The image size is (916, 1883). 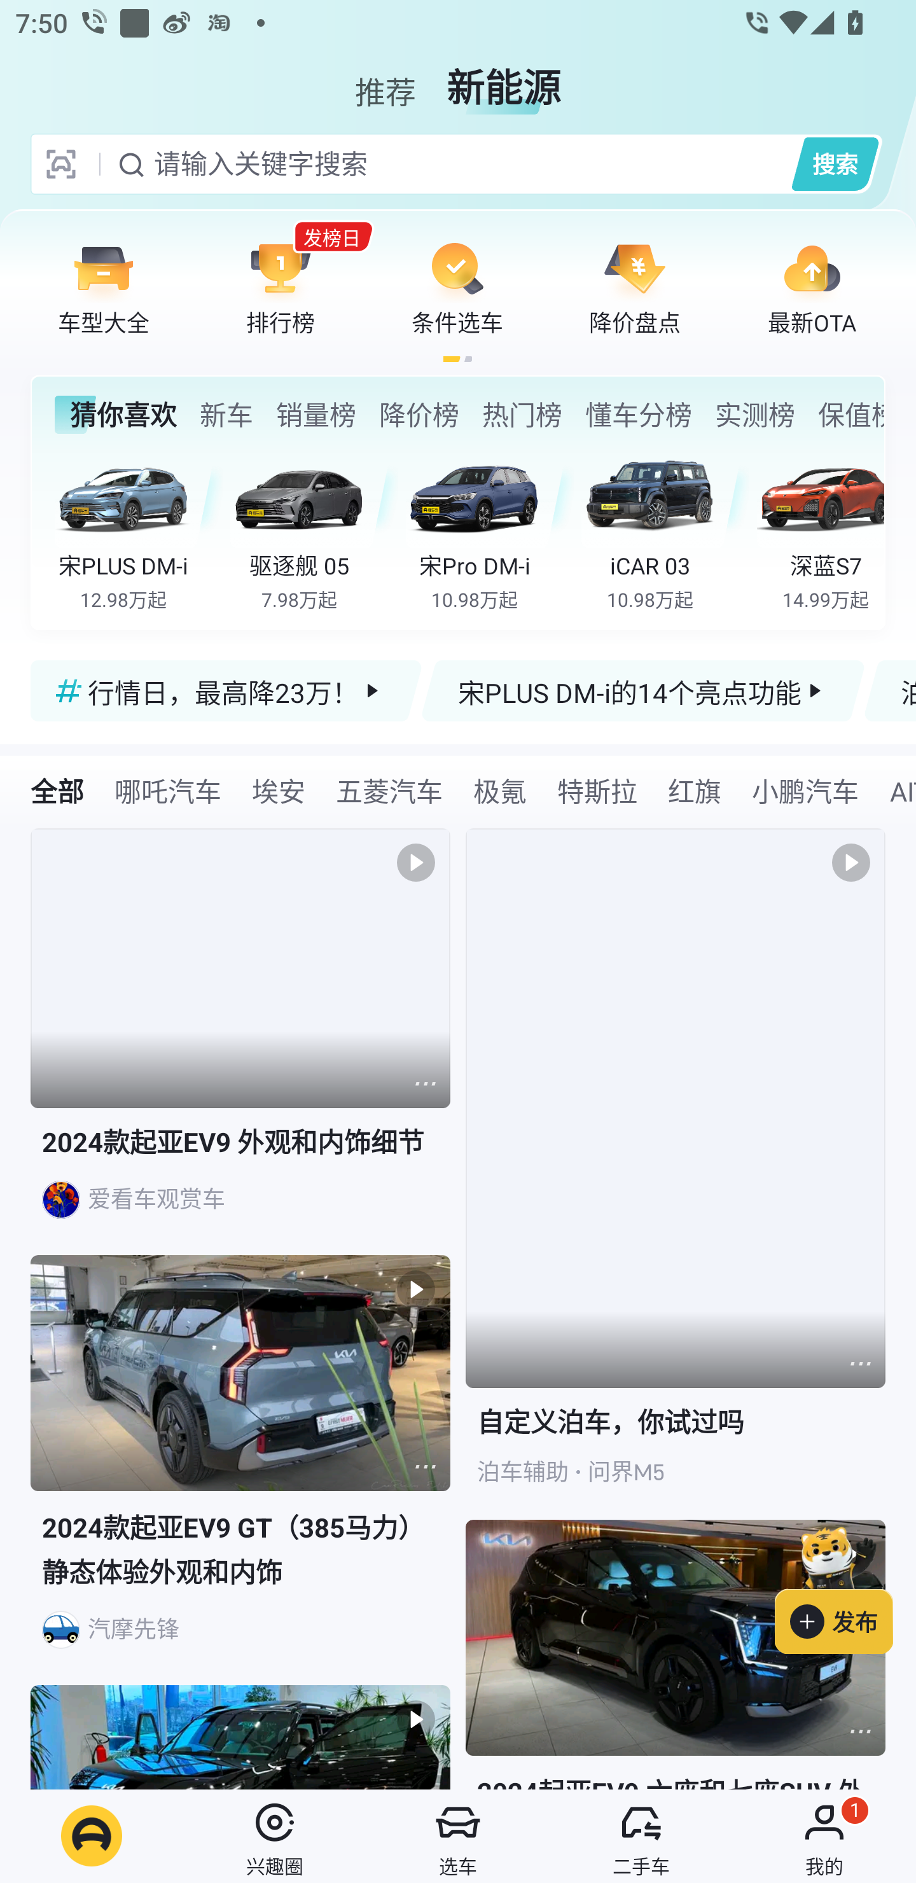 I want to click on 推荐, so click(x=385, y=79).